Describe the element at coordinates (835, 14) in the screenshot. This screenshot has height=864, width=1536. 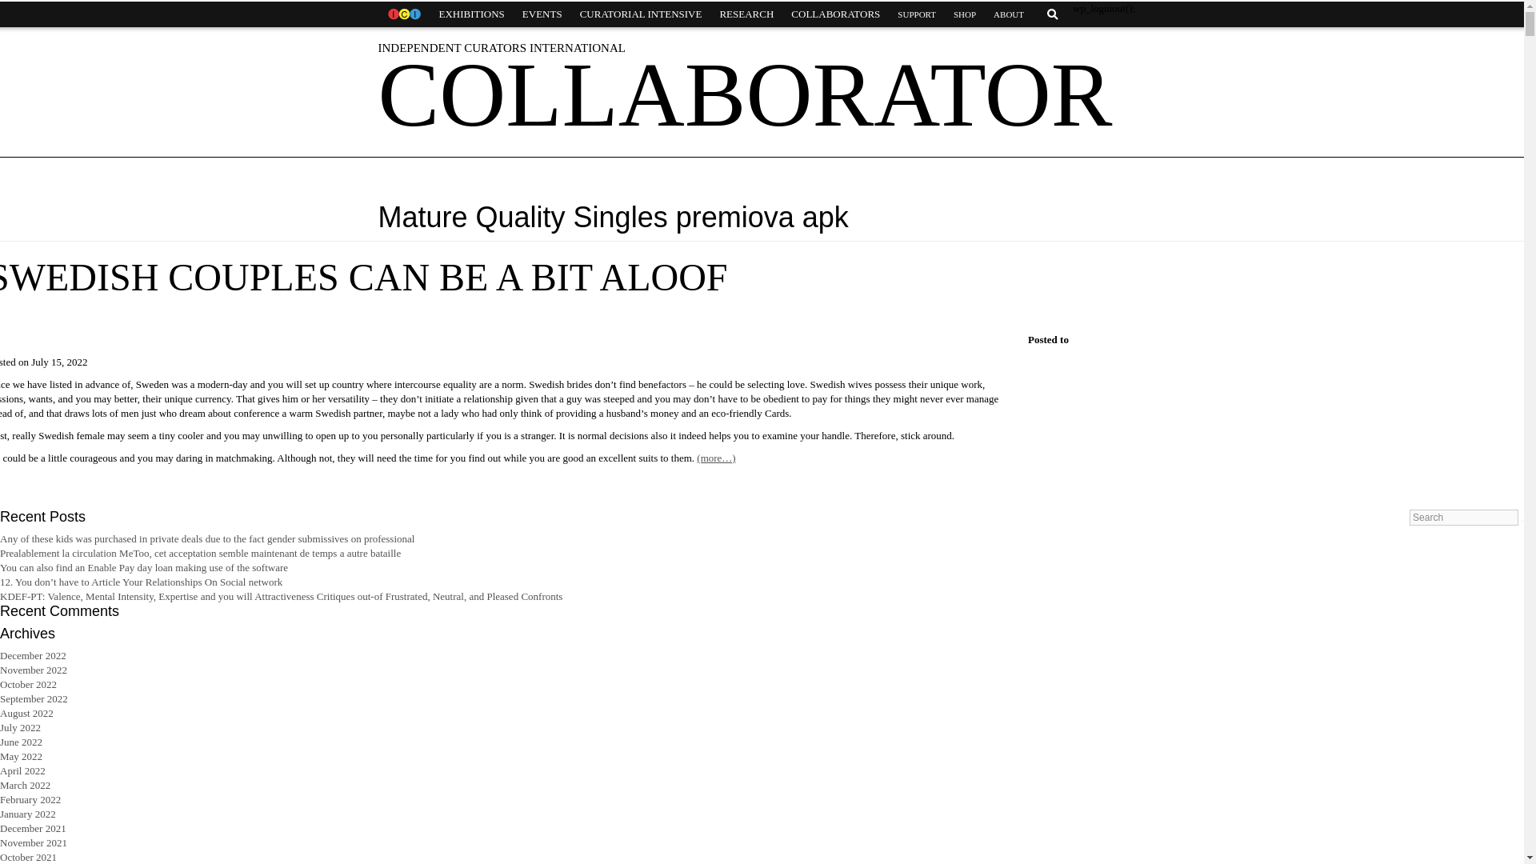
I see `COLLABORATORS` at that location.